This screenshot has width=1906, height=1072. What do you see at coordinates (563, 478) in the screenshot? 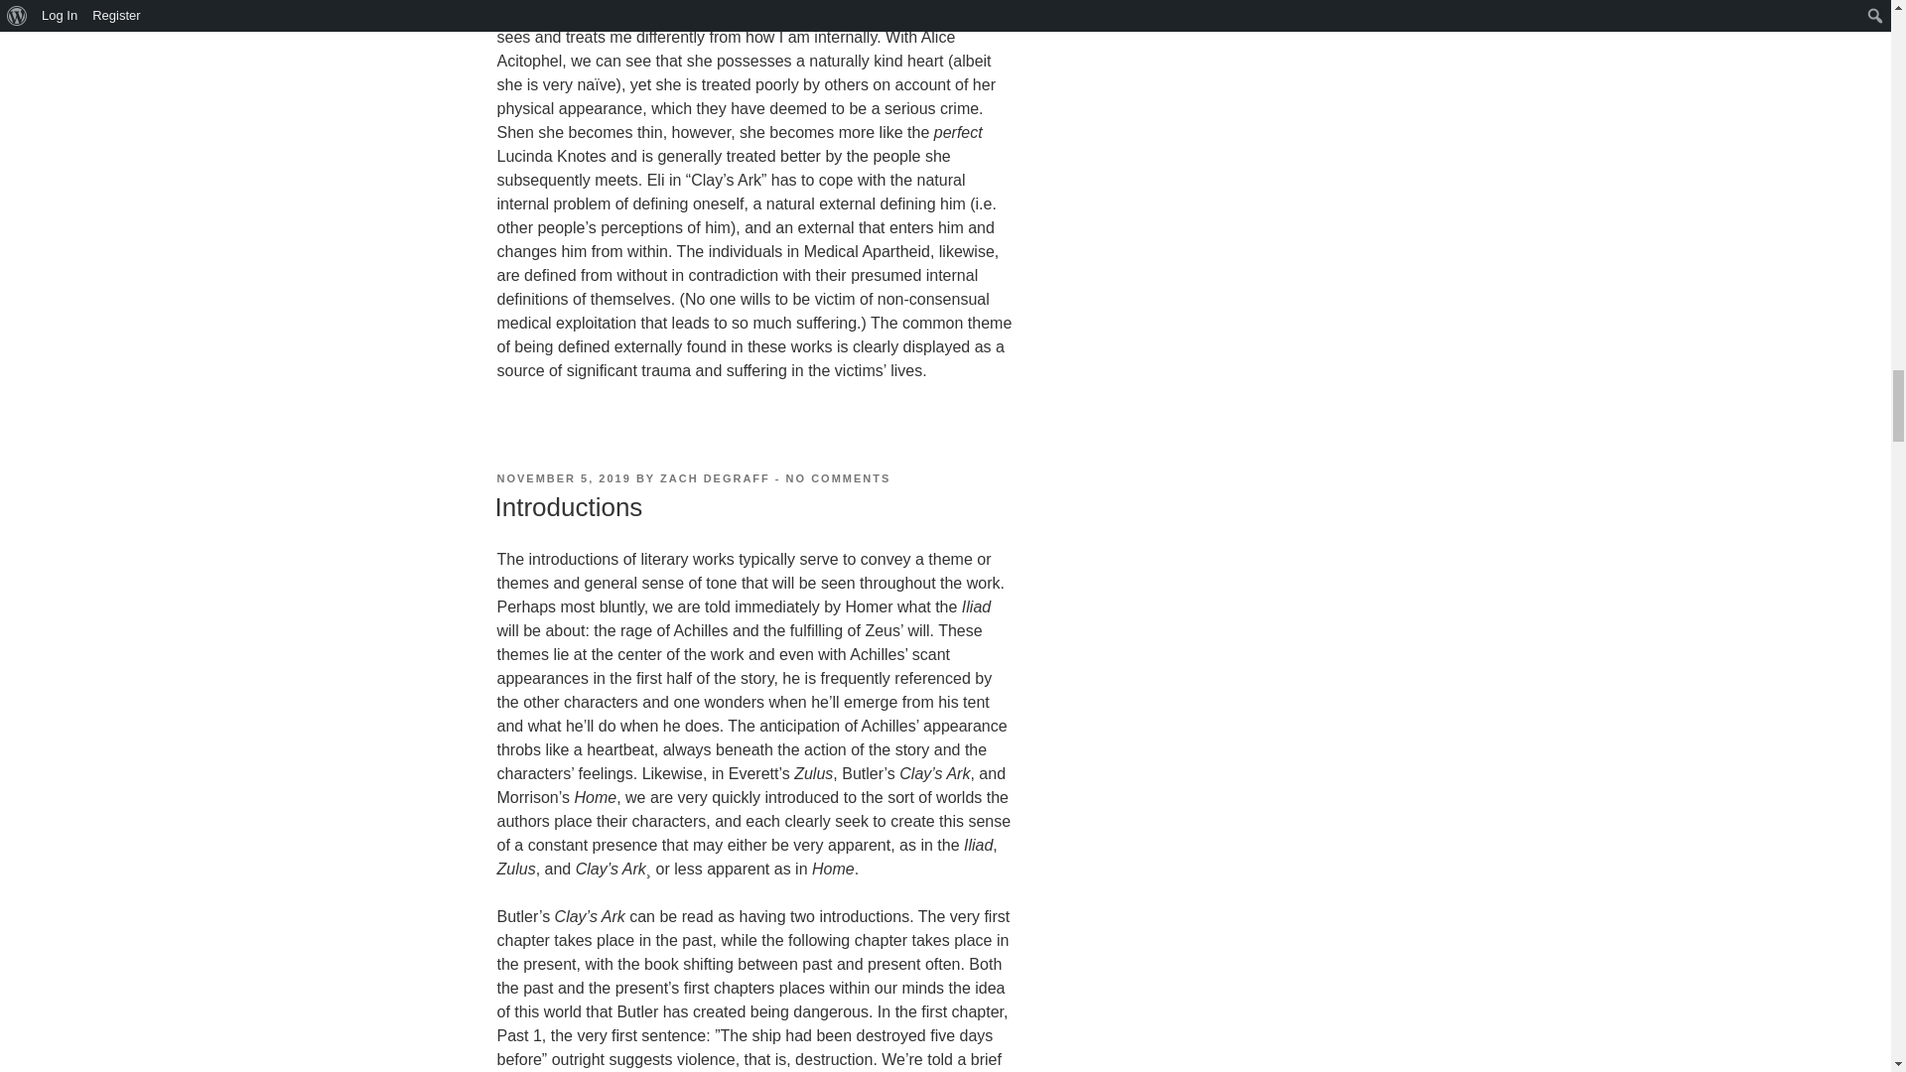
I see `NOVEMBER 5, 2019` at bounding box center [563, 478].